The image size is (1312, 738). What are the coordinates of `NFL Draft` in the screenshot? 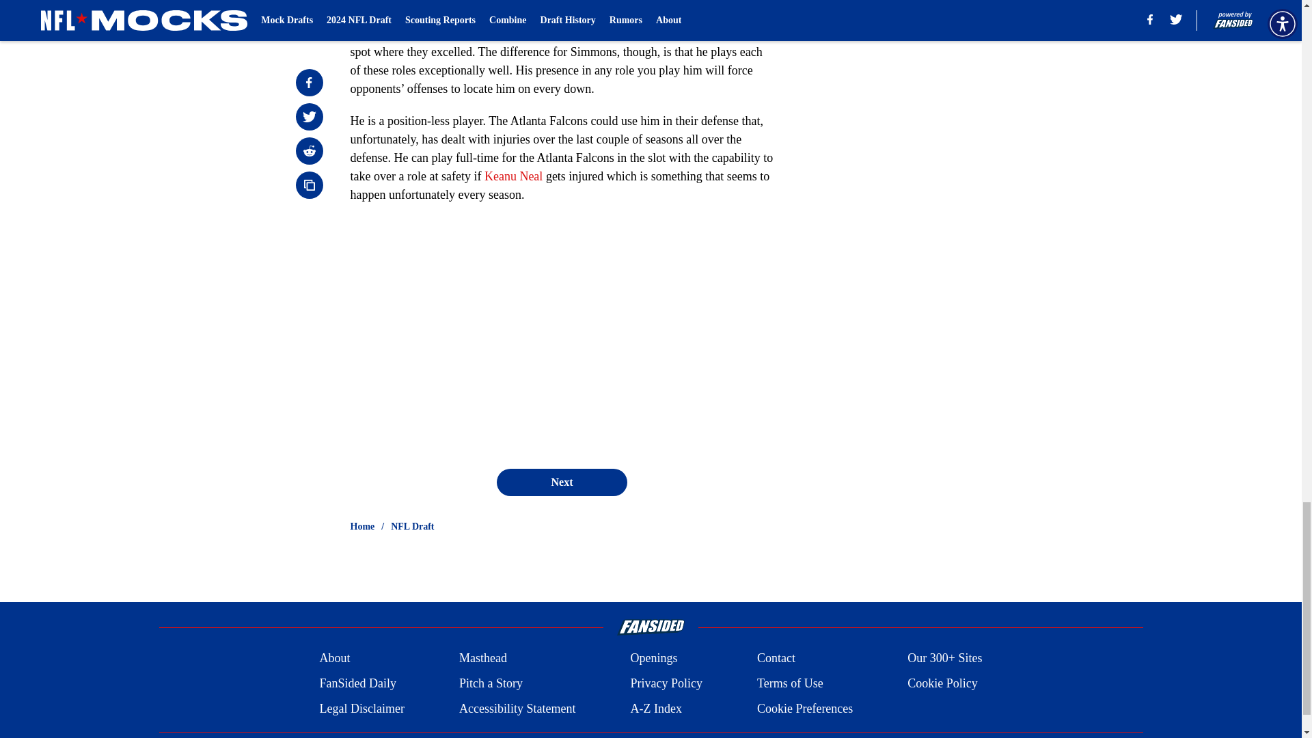 It's located at (413, 526).